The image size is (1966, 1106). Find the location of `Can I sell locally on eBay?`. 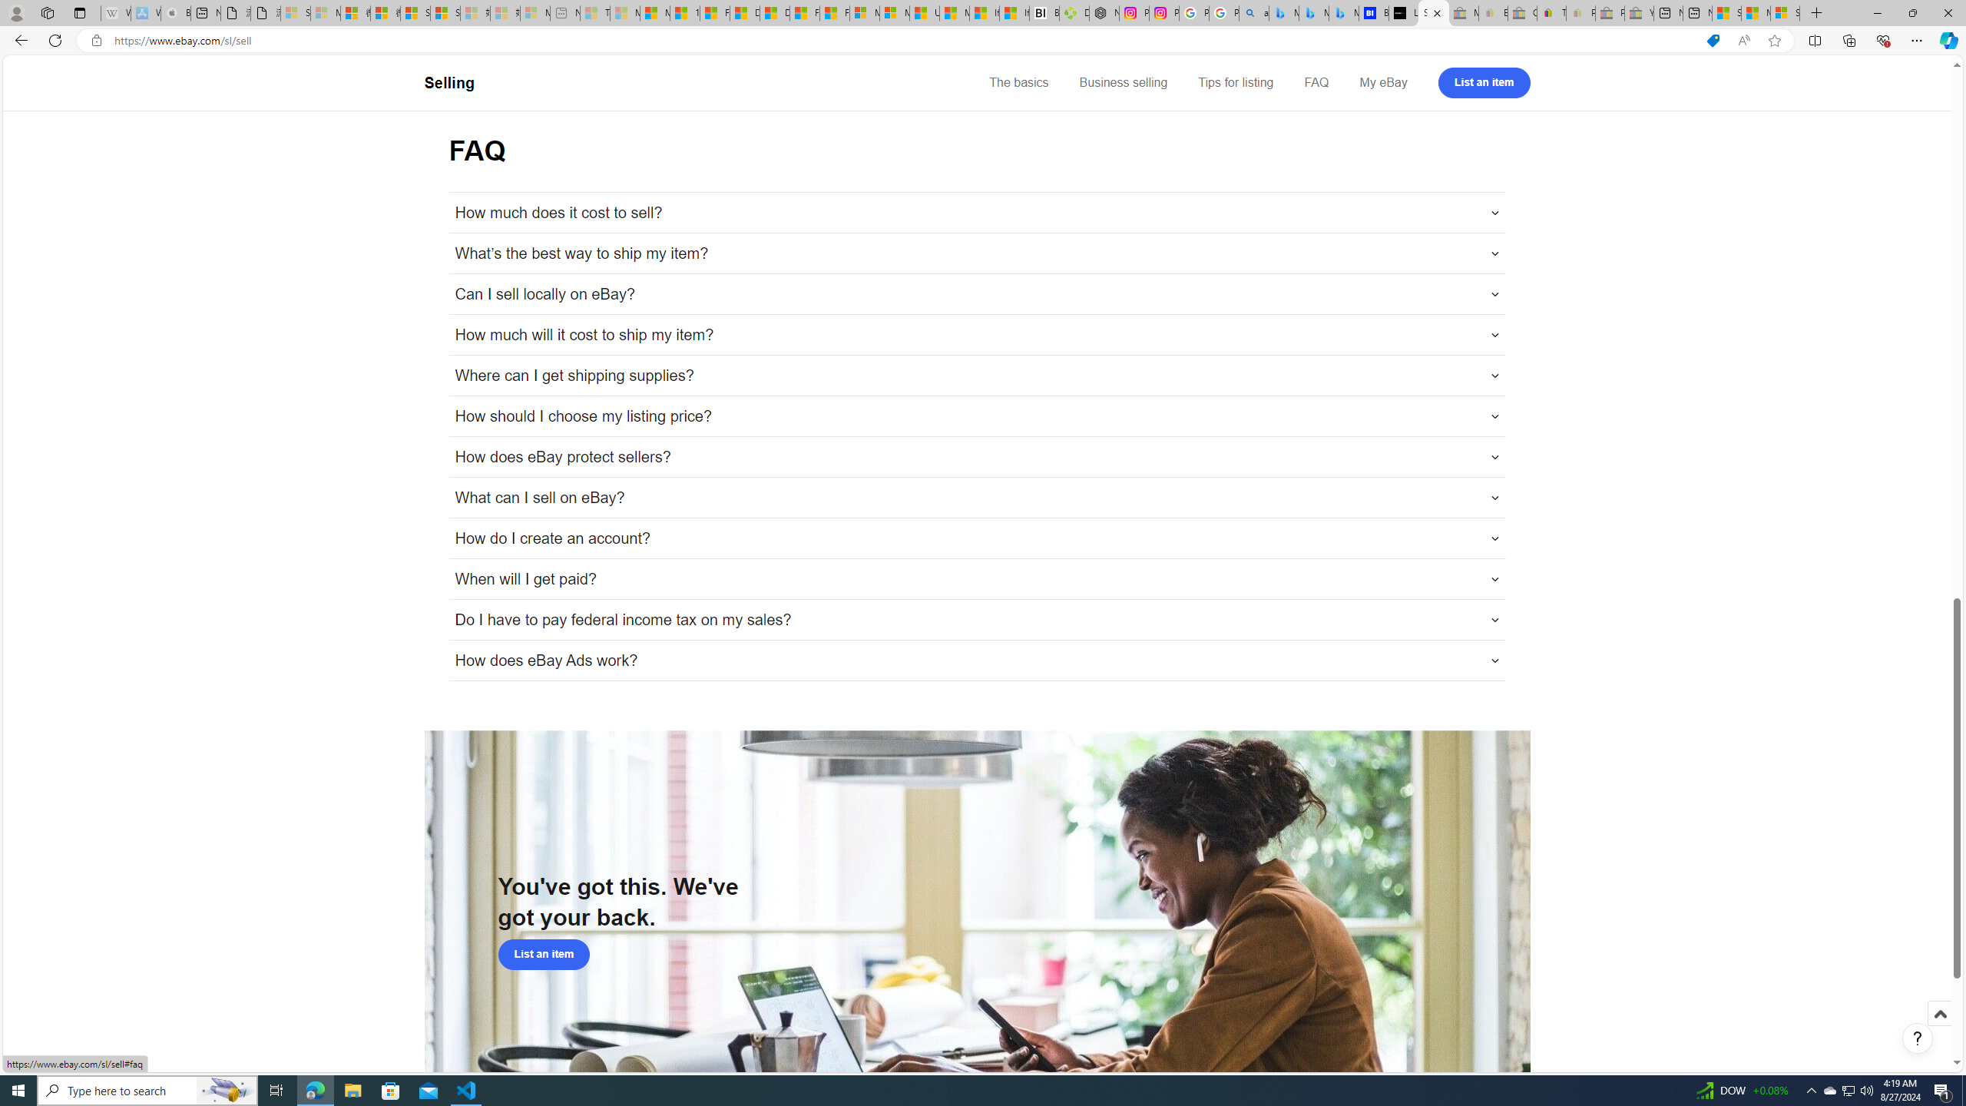

Can I sell locally on eBay? is located at coordinates (977, 293).